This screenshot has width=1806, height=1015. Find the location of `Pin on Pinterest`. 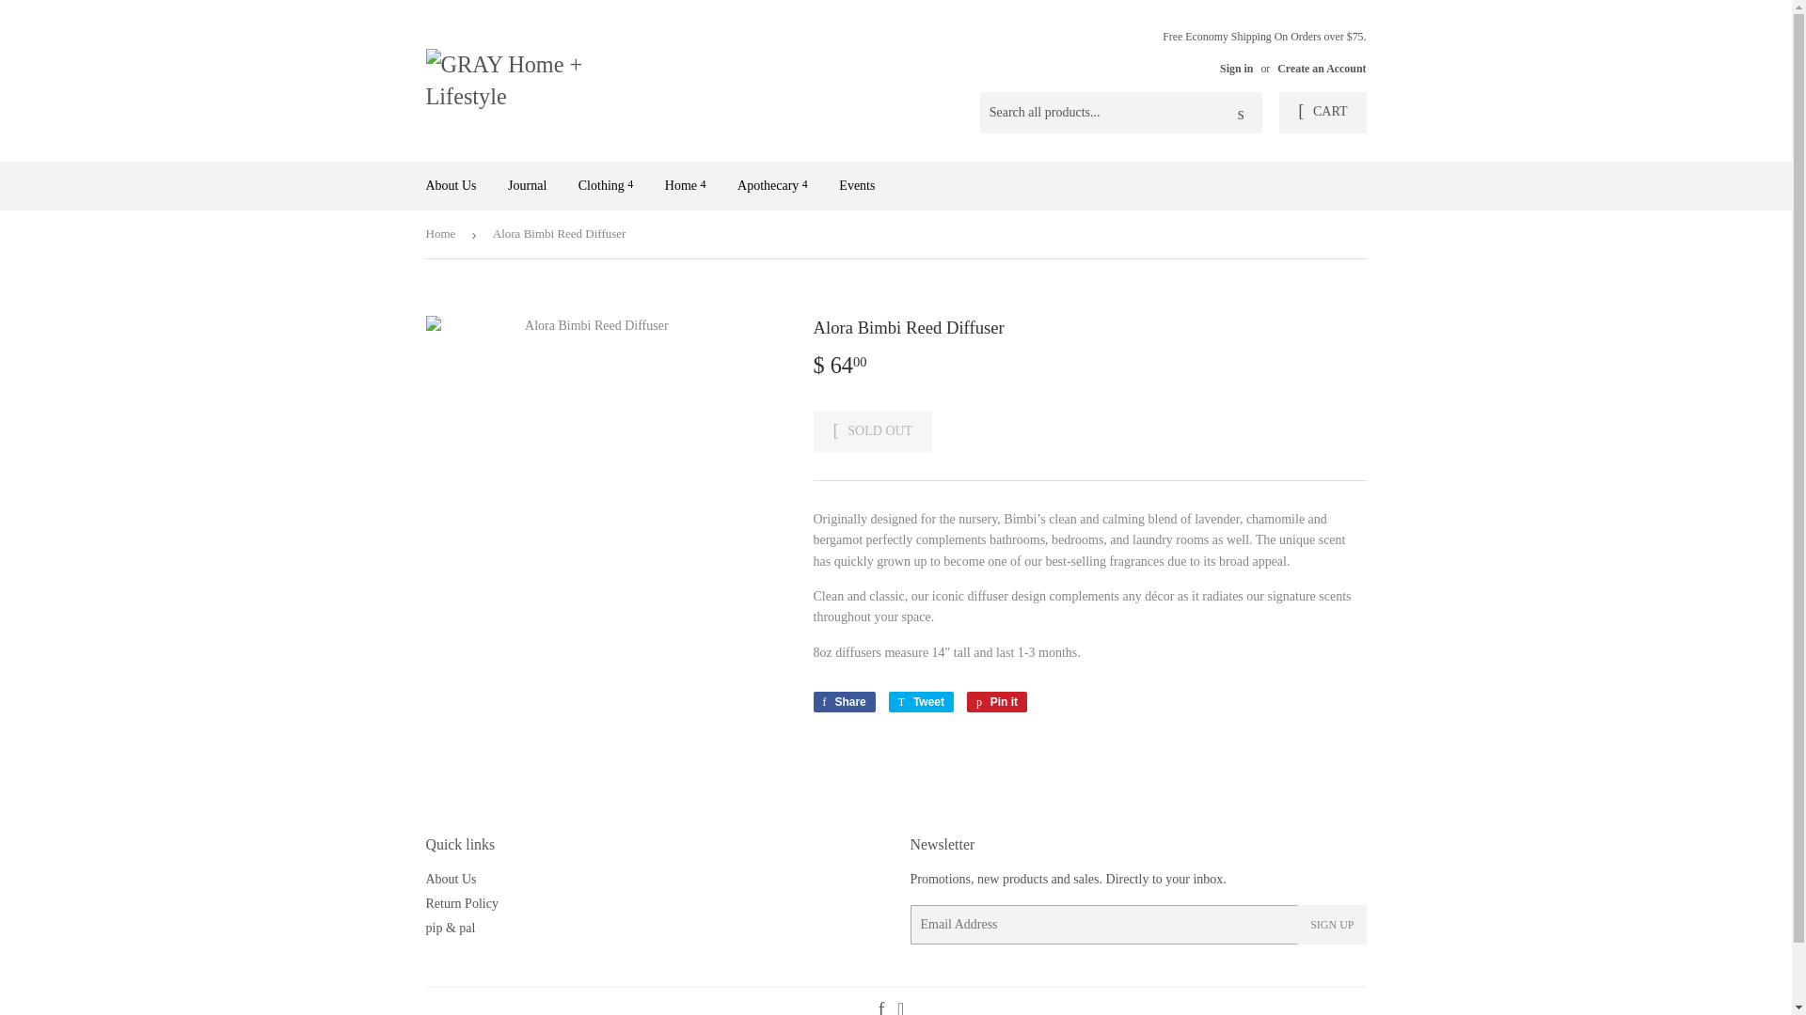

Pin on Pinterest is located at coordinates (997, 701).